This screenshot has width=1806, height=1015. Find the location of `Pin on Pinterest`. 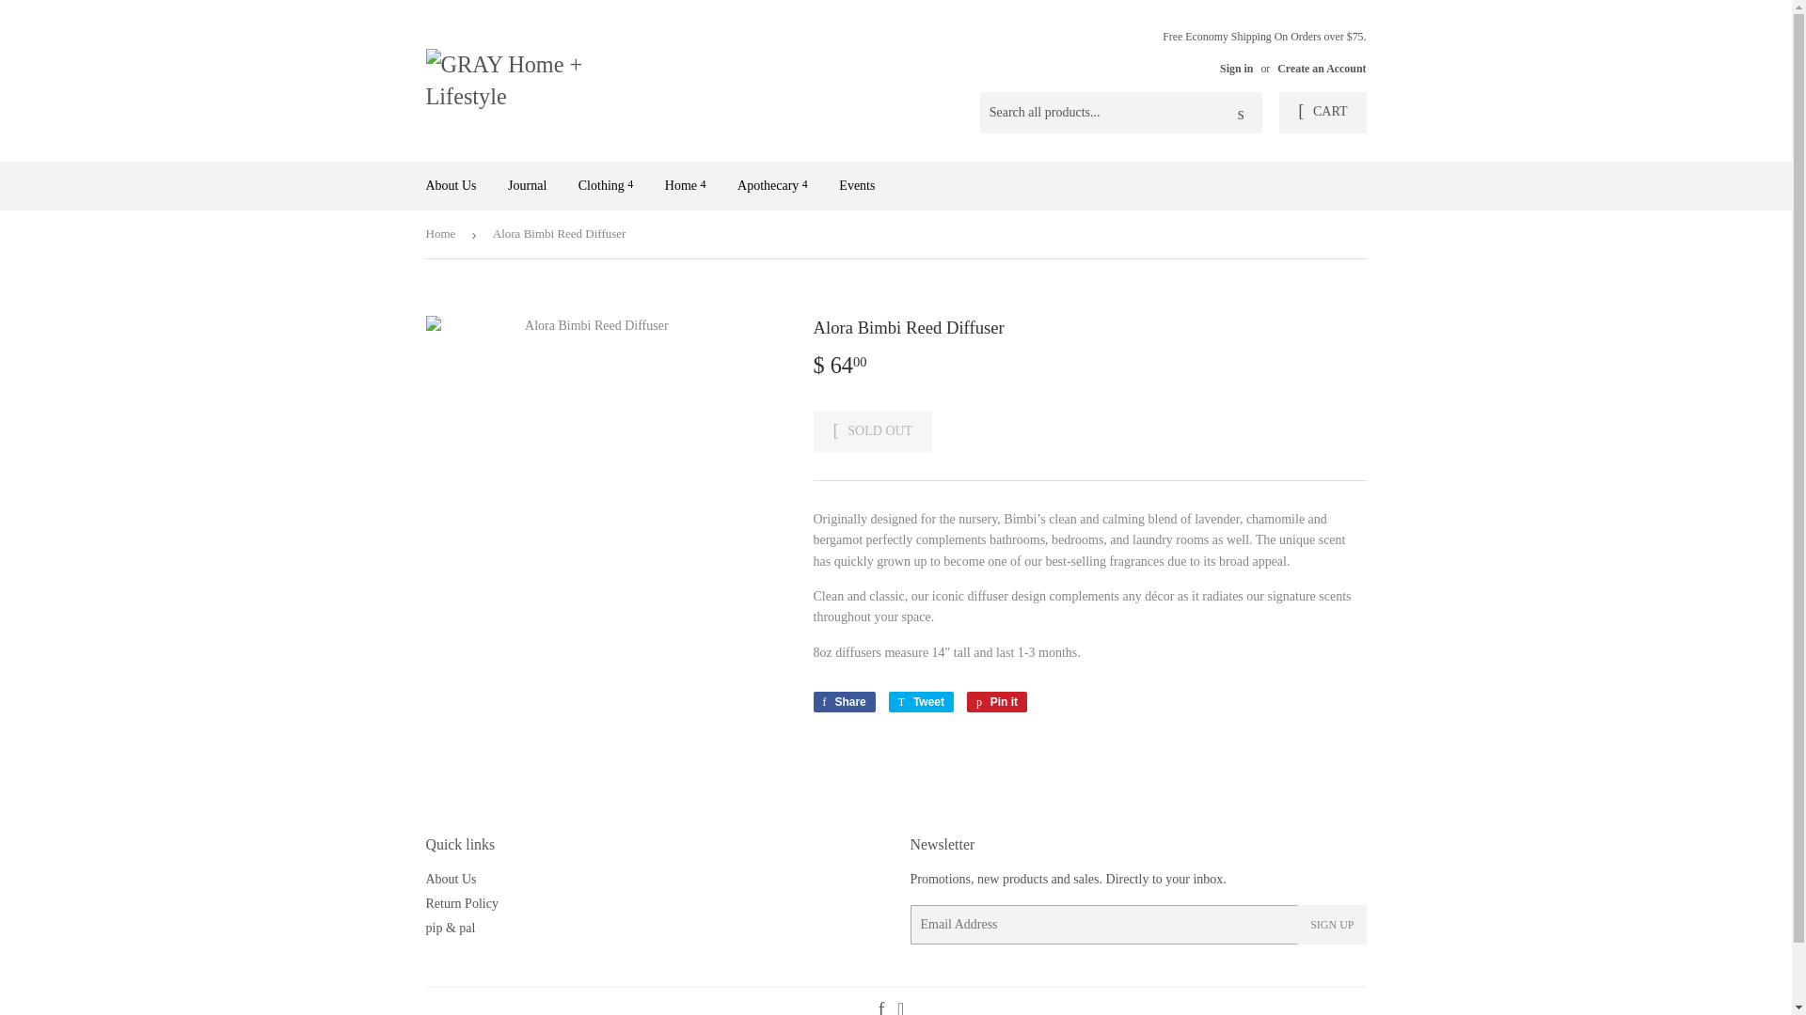

Pin on Pinterest is located at coordinates (997, 701).